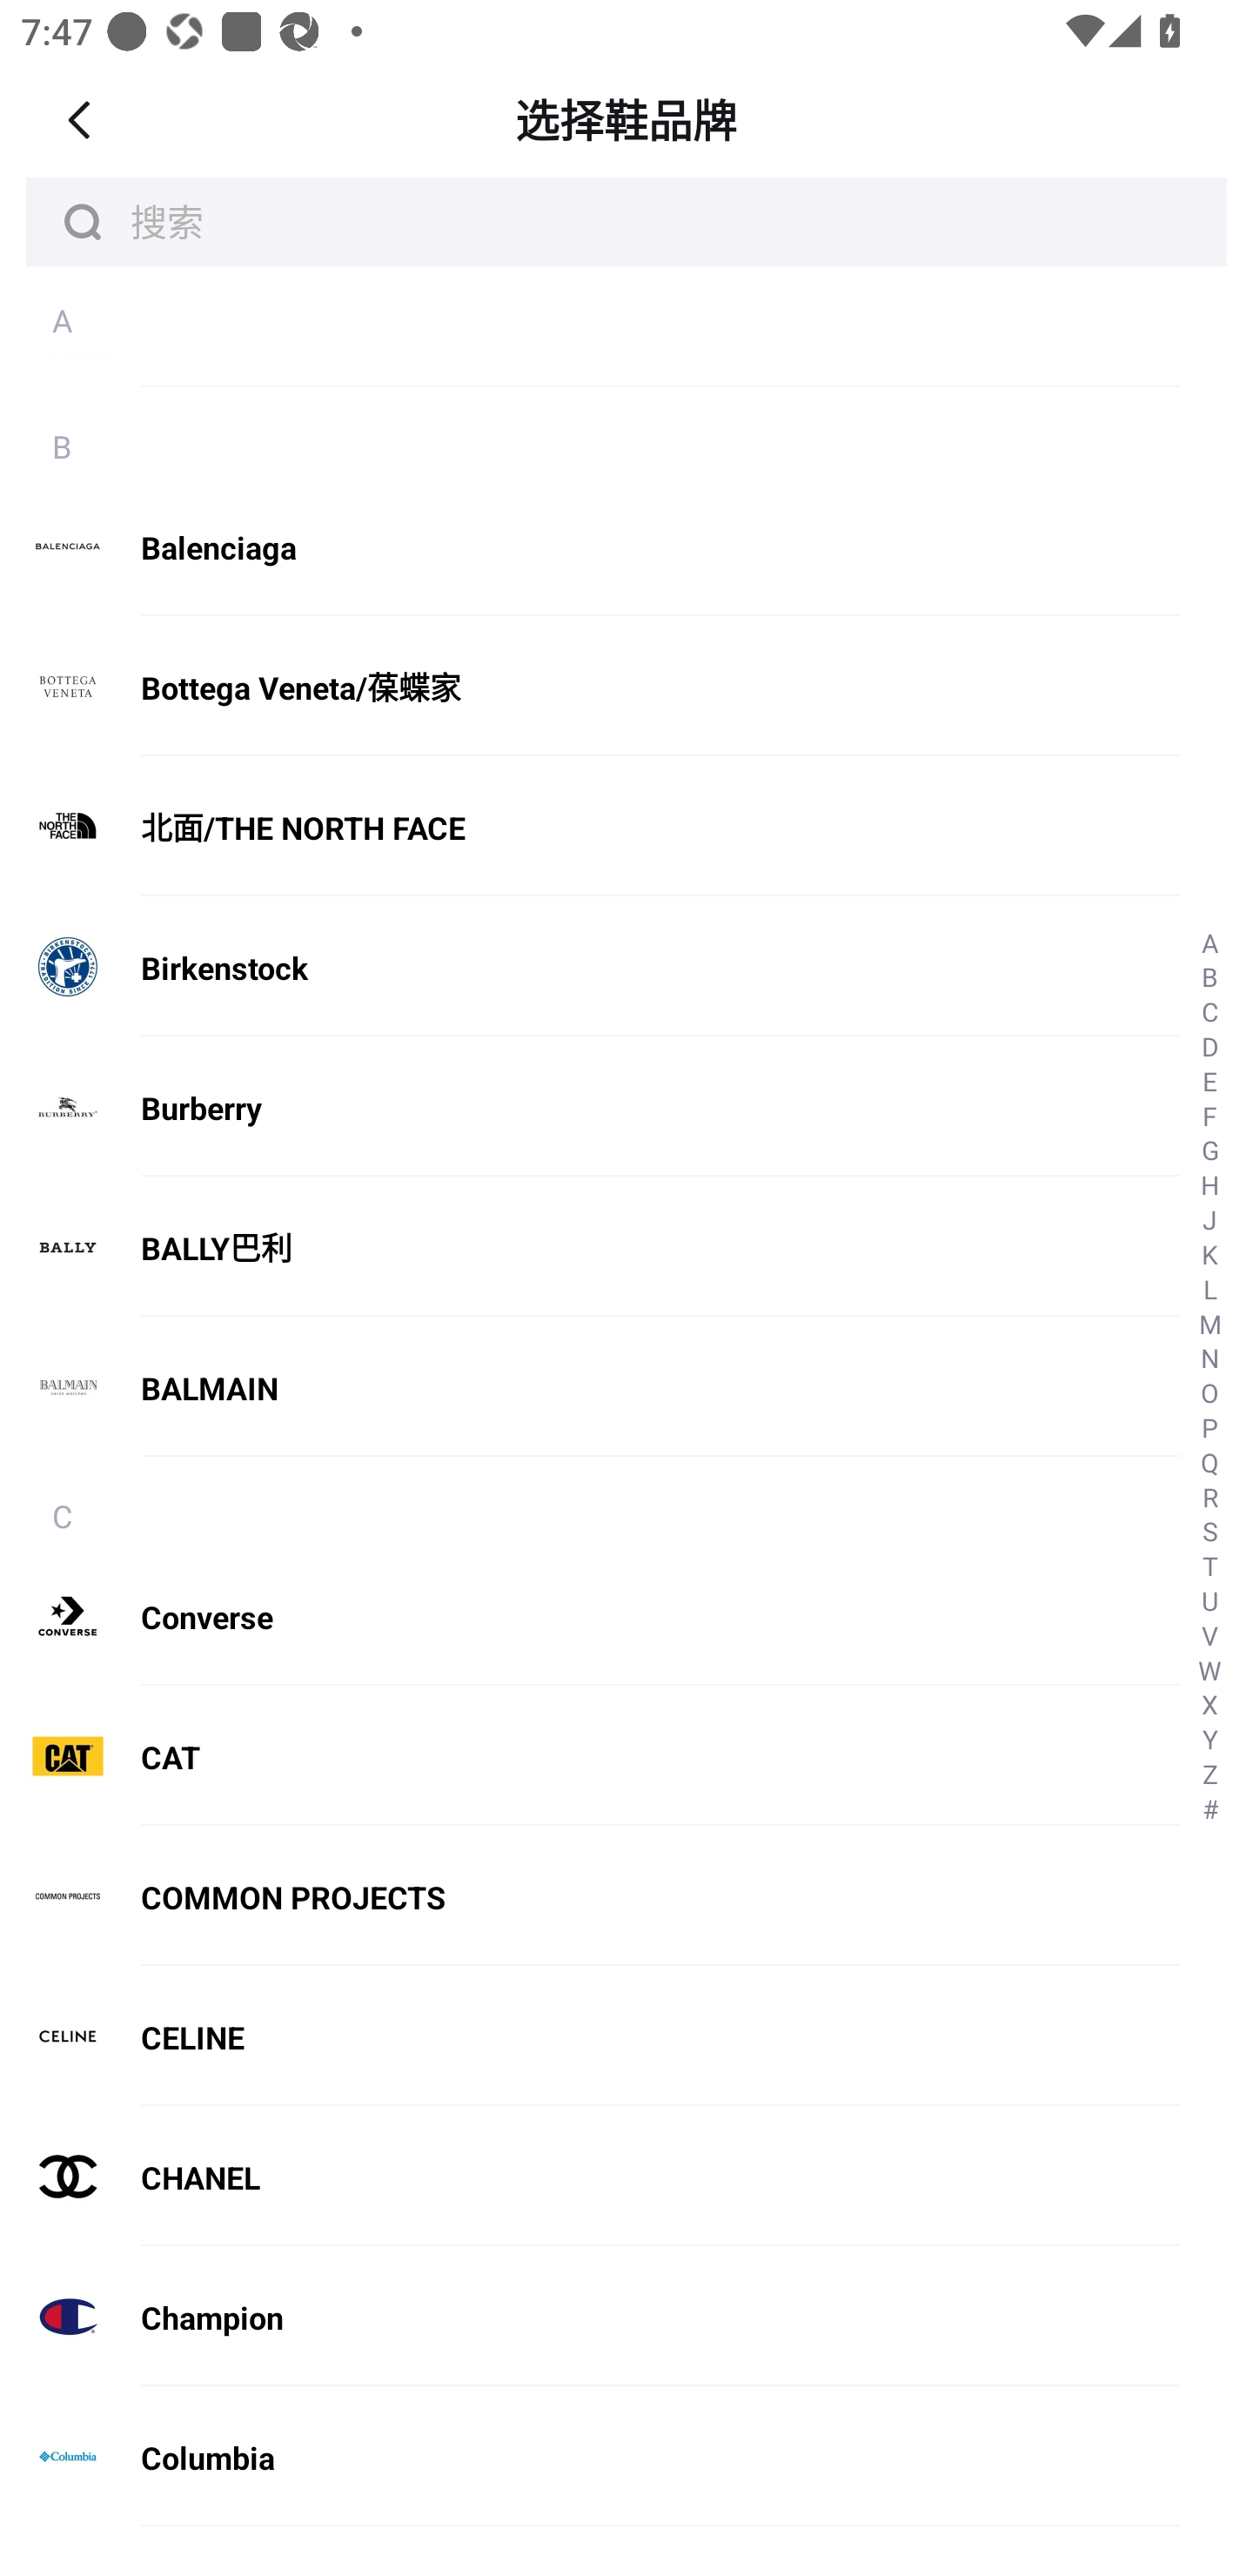  Describe the element at coordinates (590, 2457) in the screenshot. I see `Columbia` at that location.